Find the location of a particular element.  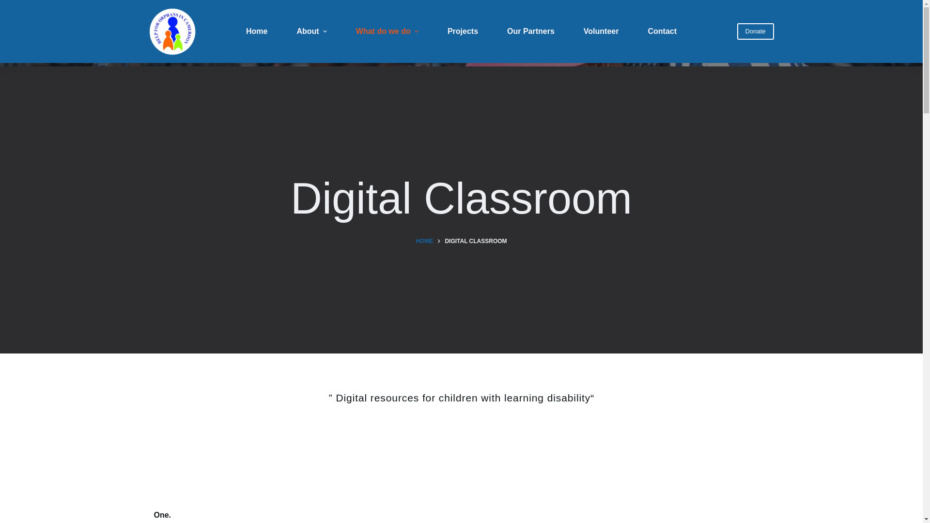

Digital Classroom is located at coordinates (461, 199).